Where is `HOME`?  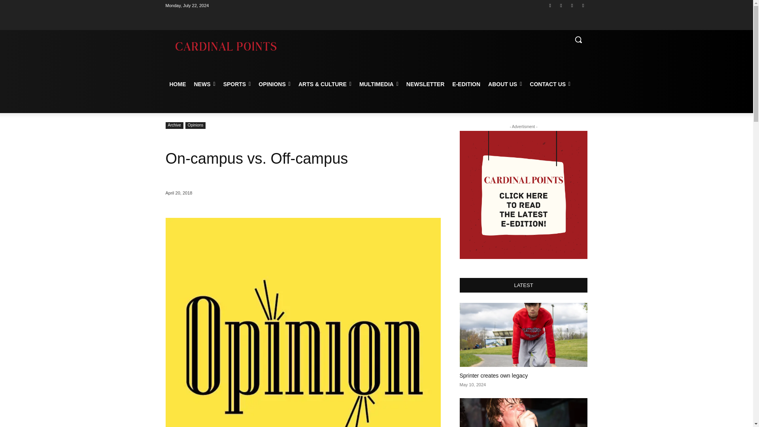
HOME is located at coordinates (177, 84).